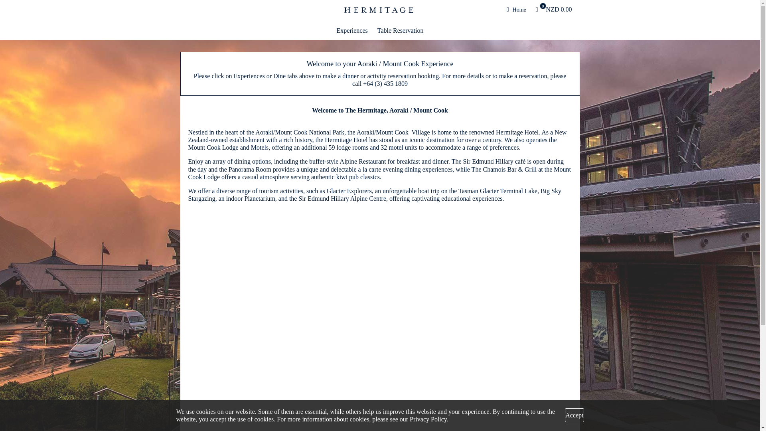 The image size is (766, 431). I want to click on Experiences, so click(352, 30).